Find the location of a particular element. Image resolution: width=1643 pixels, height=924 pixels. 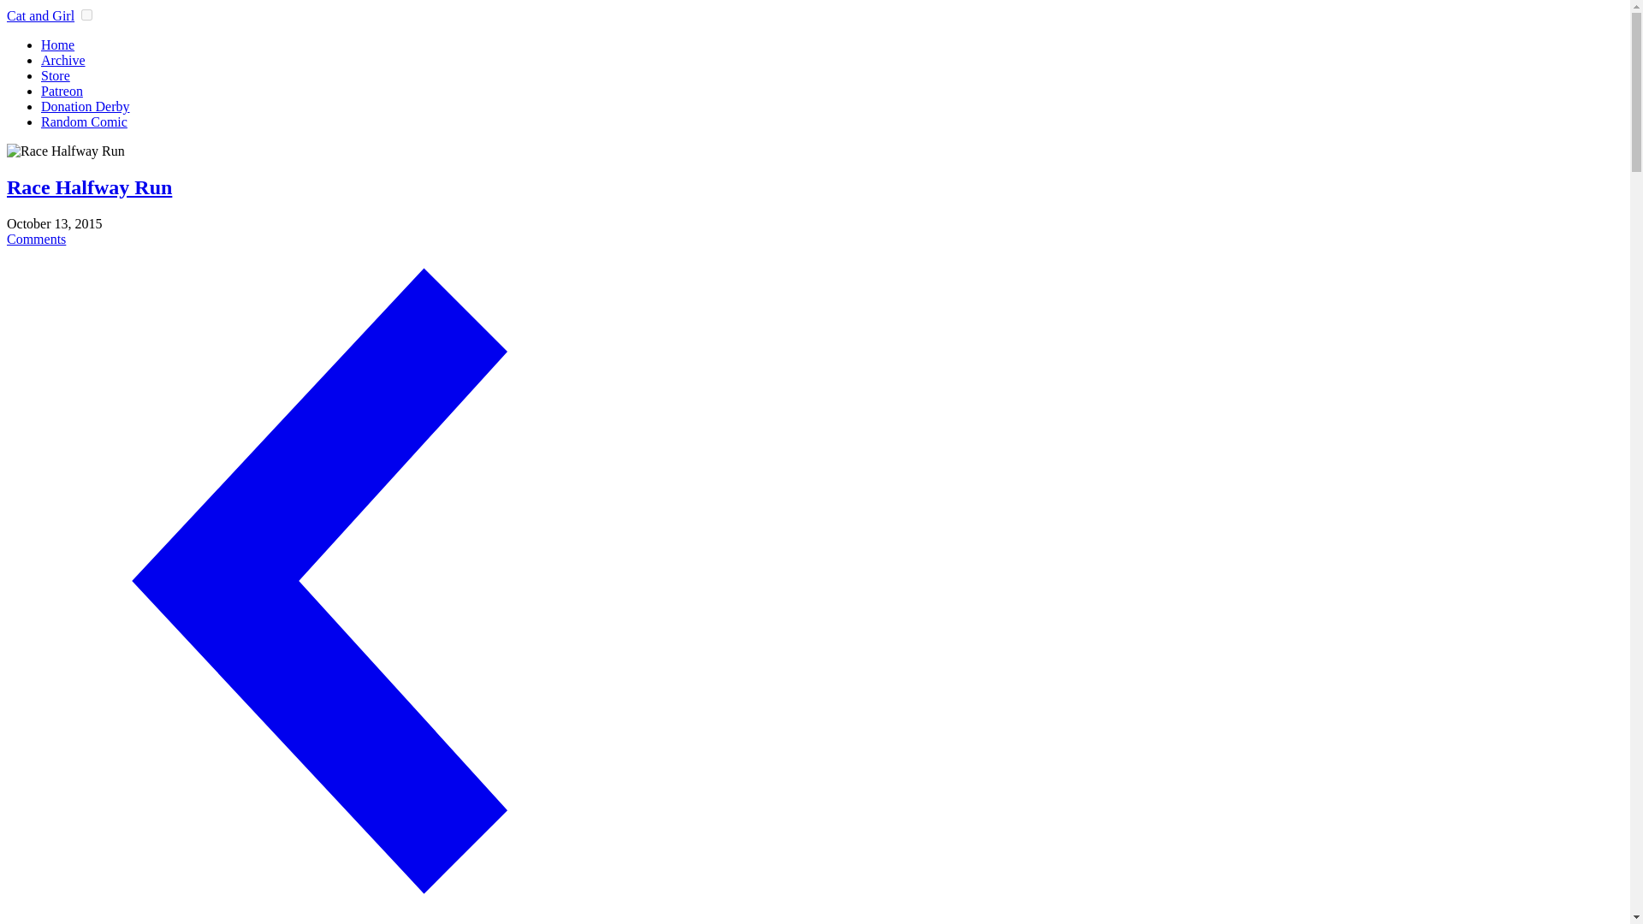

Contact is located at coordinates (86, 106).